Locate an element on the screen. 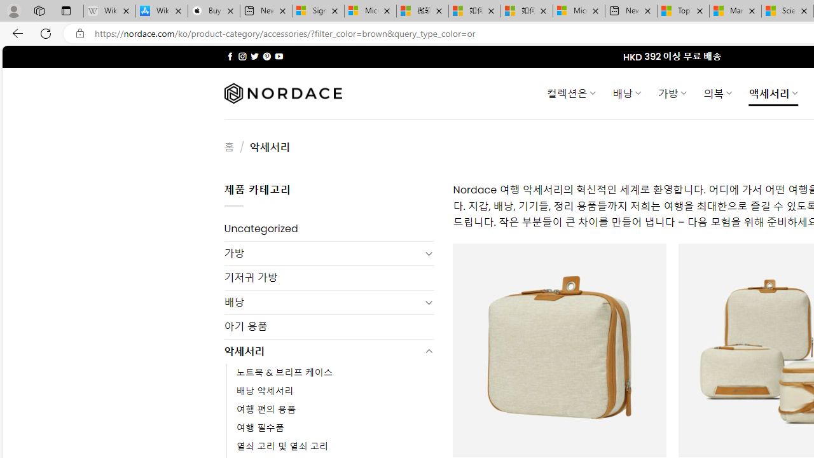  Uncategorized is located at coordinates (329, 229).